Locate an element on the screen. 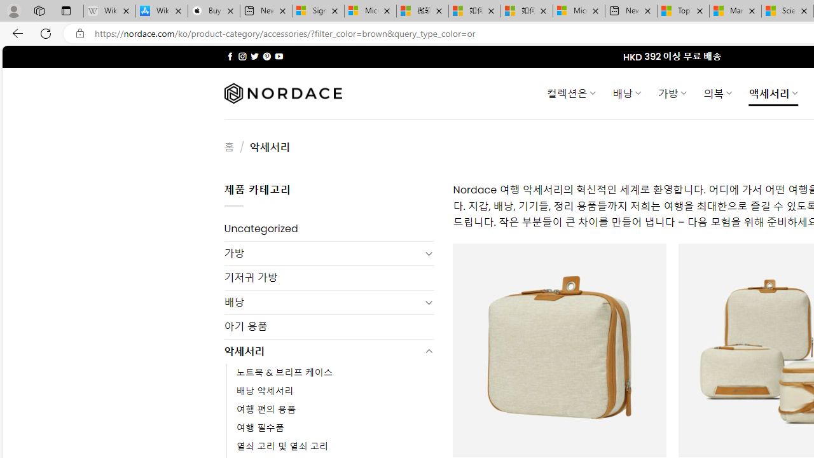  Uncategorized is located at coordinates (329, 229).